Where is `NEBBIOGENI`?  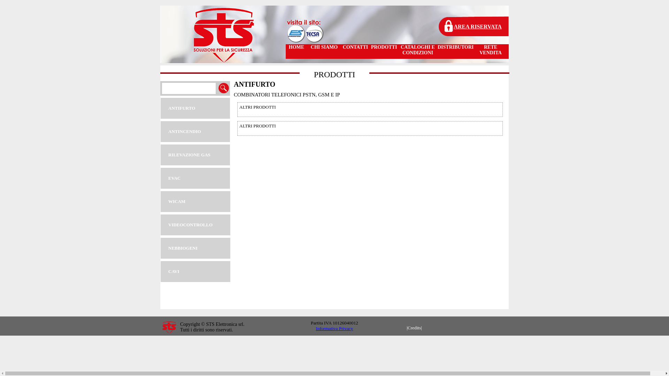
NEBBIOGENI is located at coordinates (195, 248).